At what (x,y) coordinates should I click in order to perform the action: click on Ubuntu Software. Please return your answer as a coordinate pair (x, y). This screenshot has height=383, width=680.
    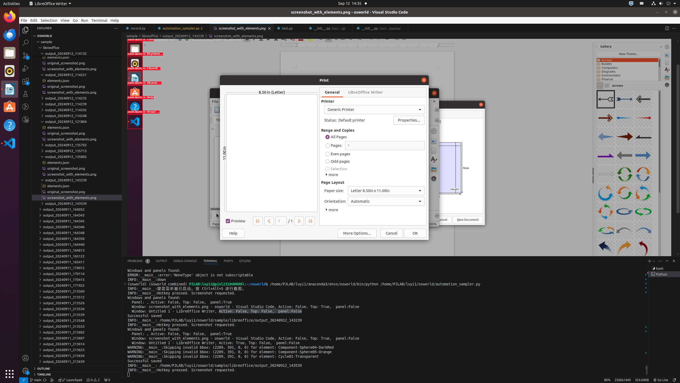
    Looking at the image, I should click on (10, 107).